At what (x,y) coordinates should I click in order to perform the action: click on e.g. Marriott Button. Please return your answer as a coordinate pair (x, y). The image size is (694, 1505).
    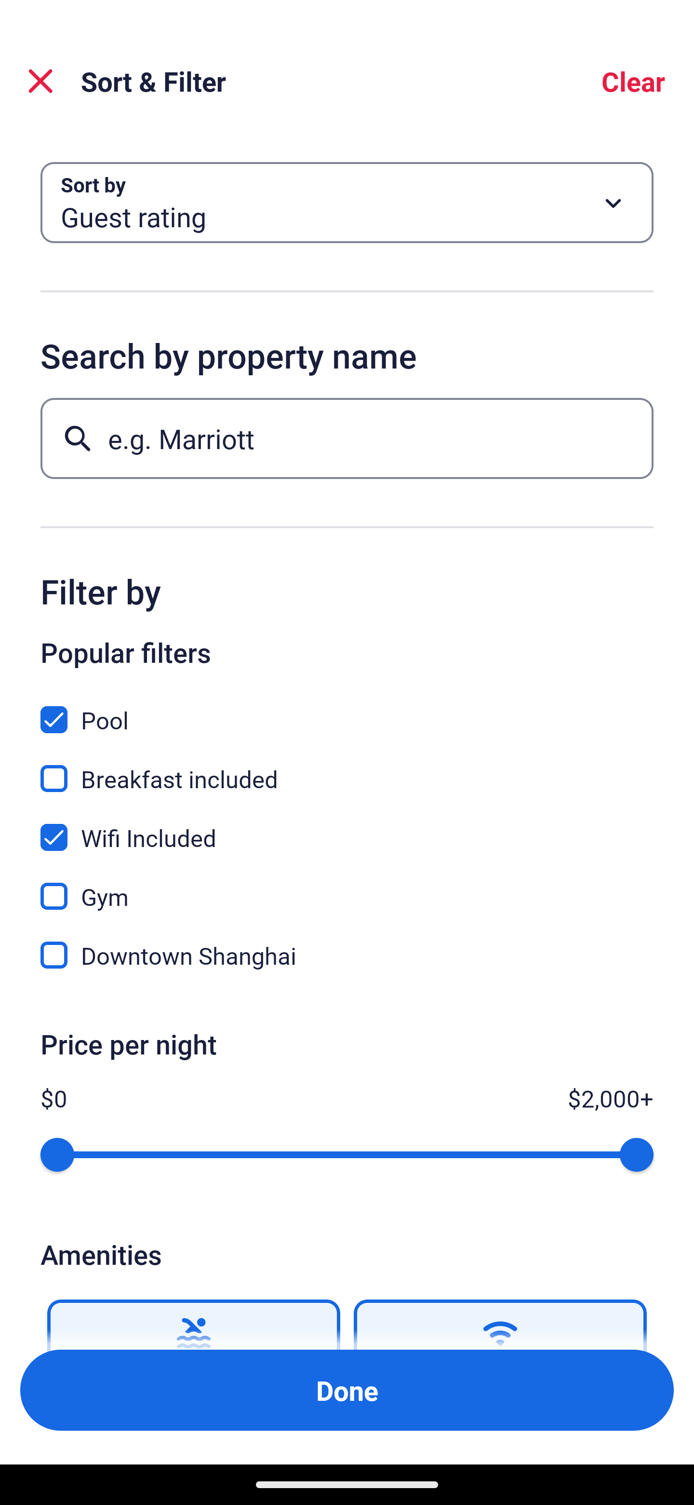
    Looking at the image, I should click on (347, 438).